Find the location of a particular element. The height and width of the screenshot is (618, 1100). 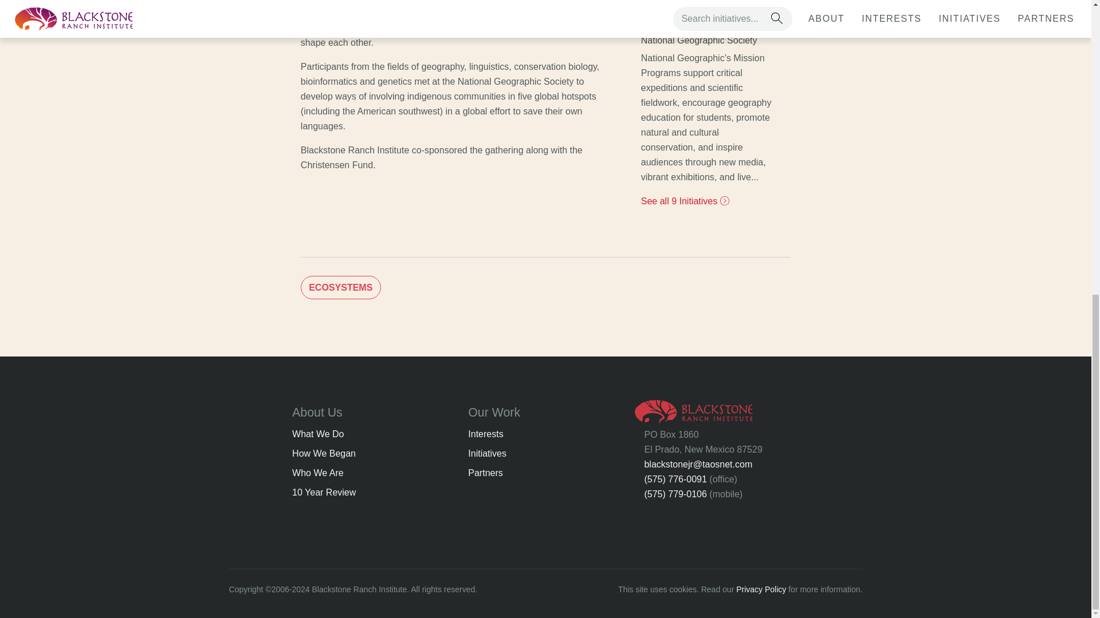

10 Year Review is located at coordinates (324, 492).